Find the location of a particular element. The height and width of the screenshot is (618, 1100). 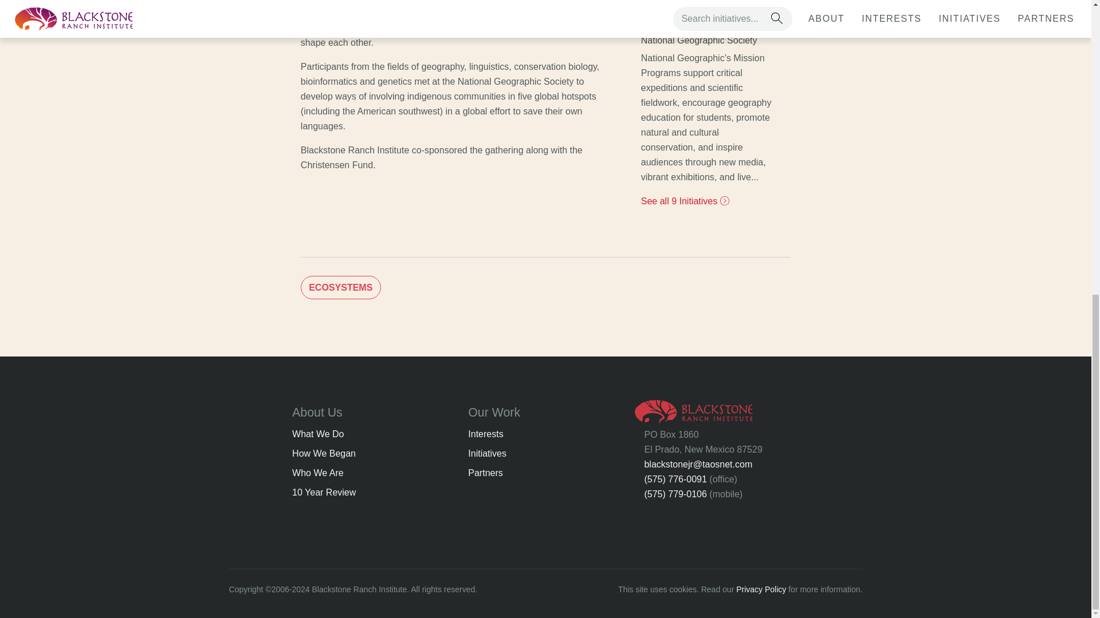

10 Year Review is located at coordinates (324, 492).